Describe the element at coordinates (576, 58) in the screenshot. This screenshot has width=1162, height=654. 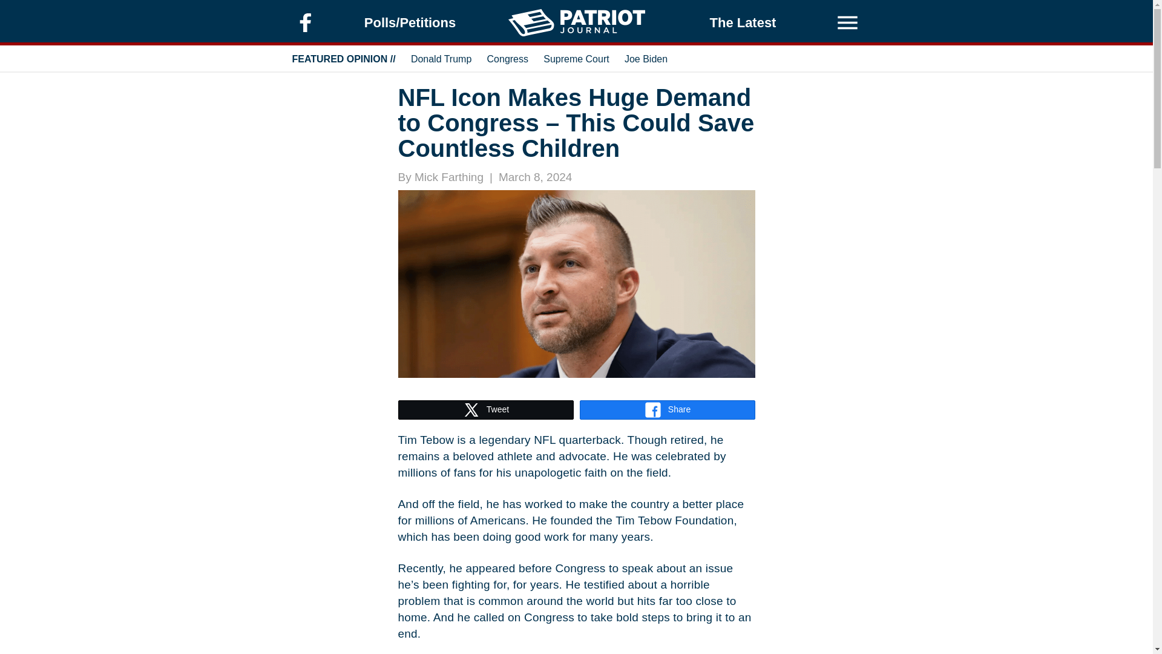
I see `Supreme Court` at that location.